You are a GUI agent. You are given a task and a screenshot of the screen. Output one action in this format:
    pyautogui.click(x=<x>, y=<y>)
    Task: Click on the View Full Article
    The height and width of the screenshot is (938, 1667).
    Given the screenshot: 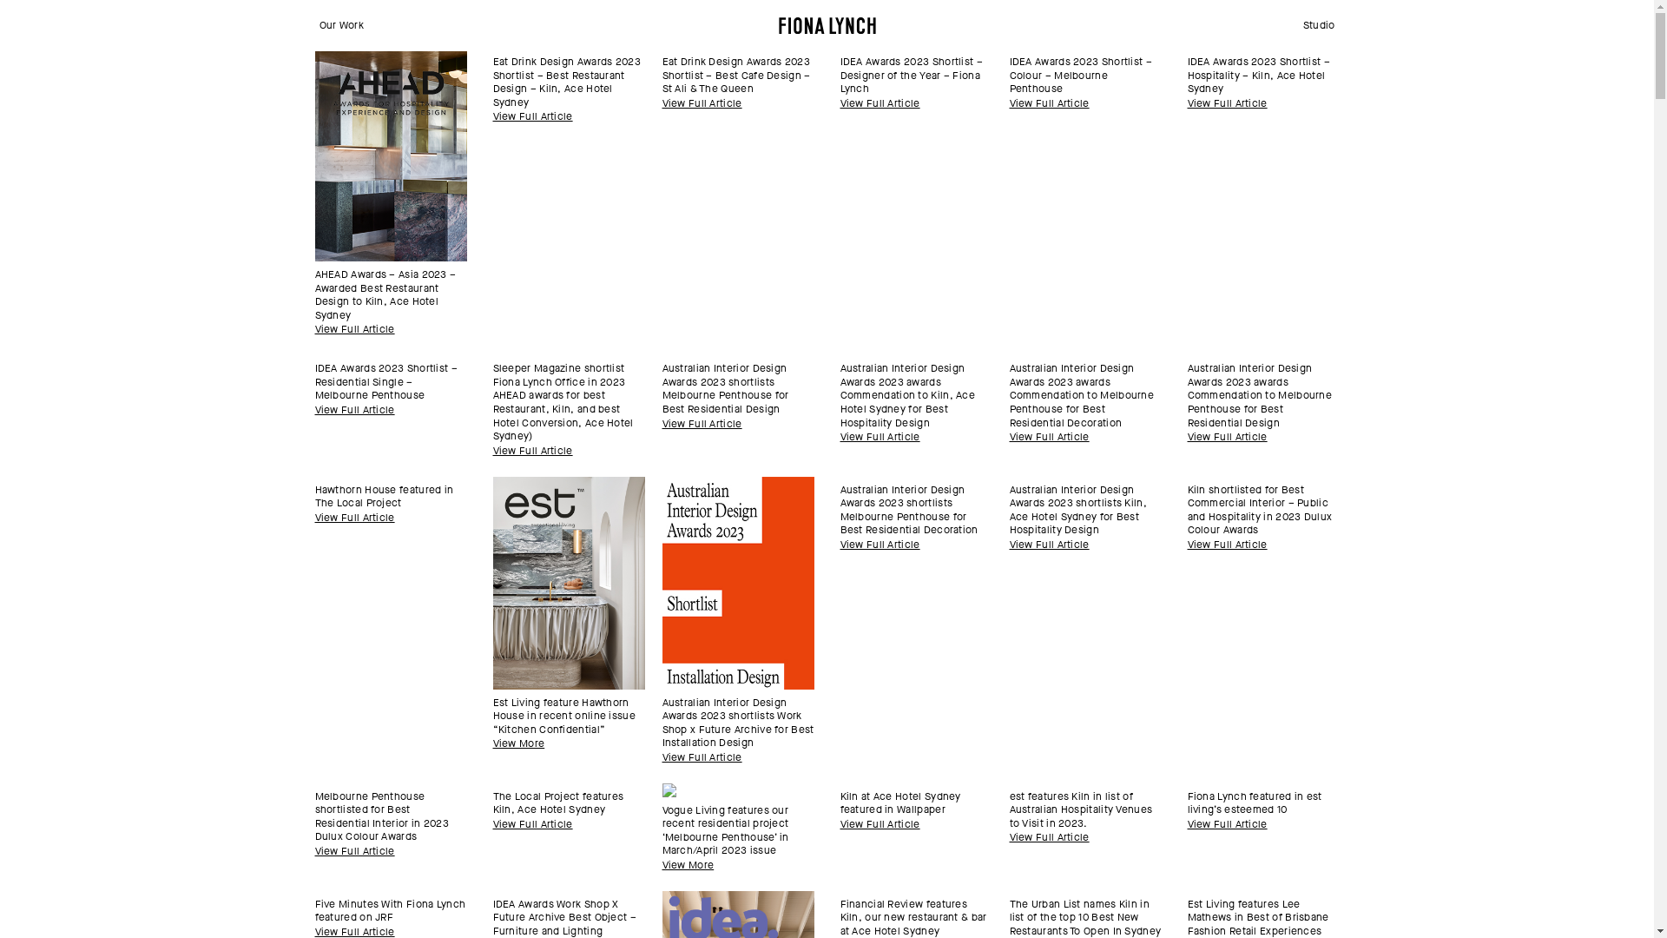 What is the action you would take?
    pyautogui.click(x=354, y=518)
    